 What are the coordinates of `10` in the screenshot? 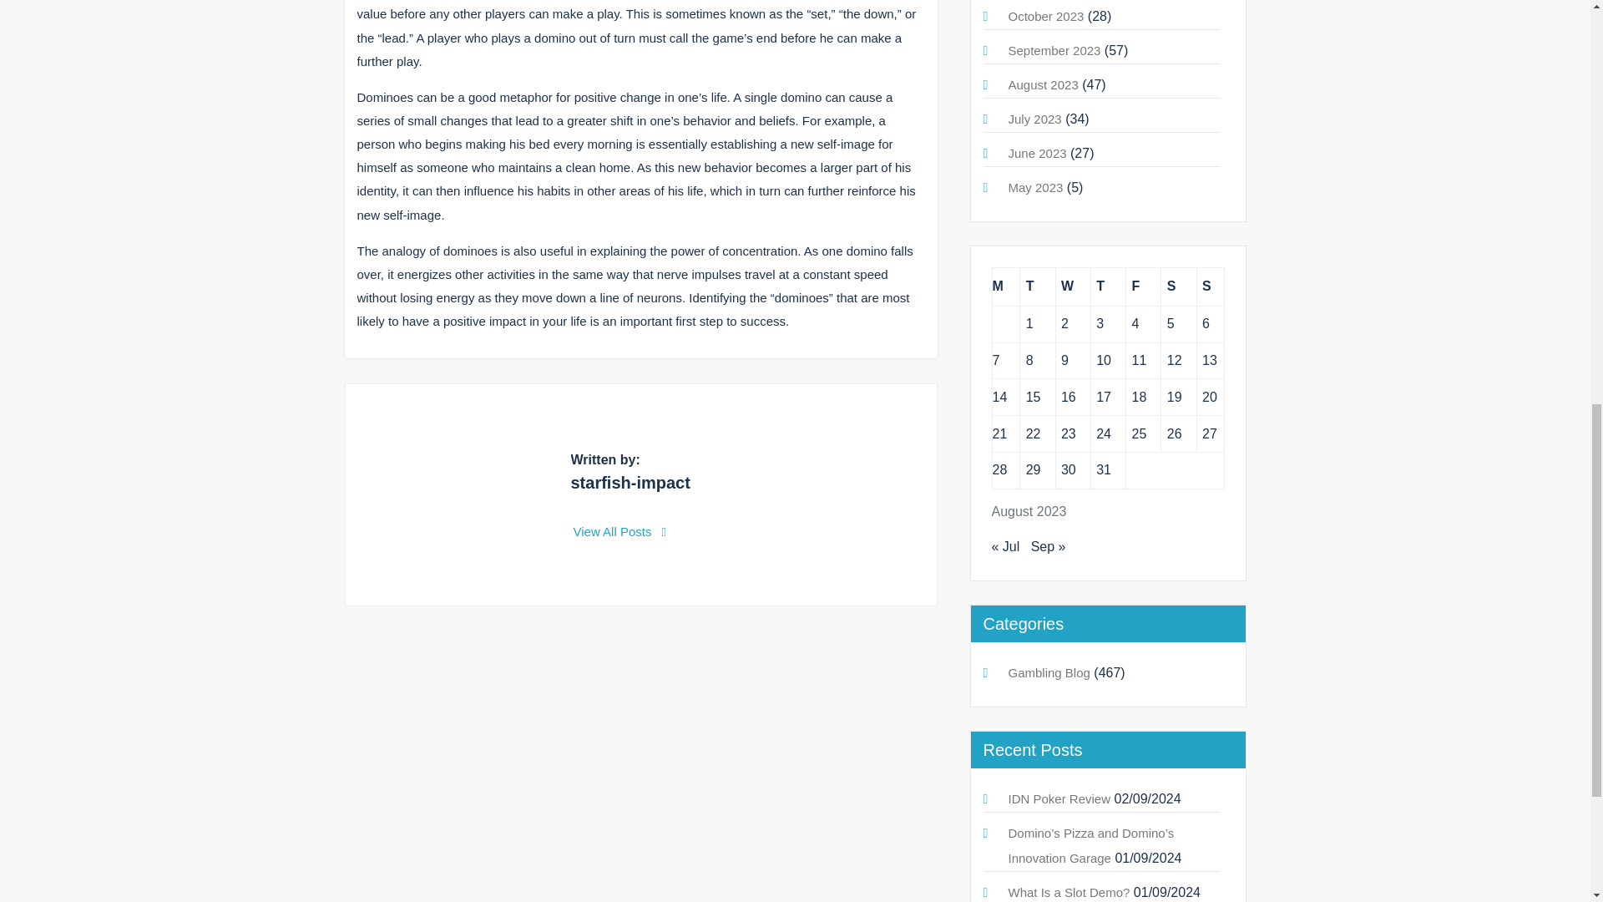 It's located at (1104, 360).